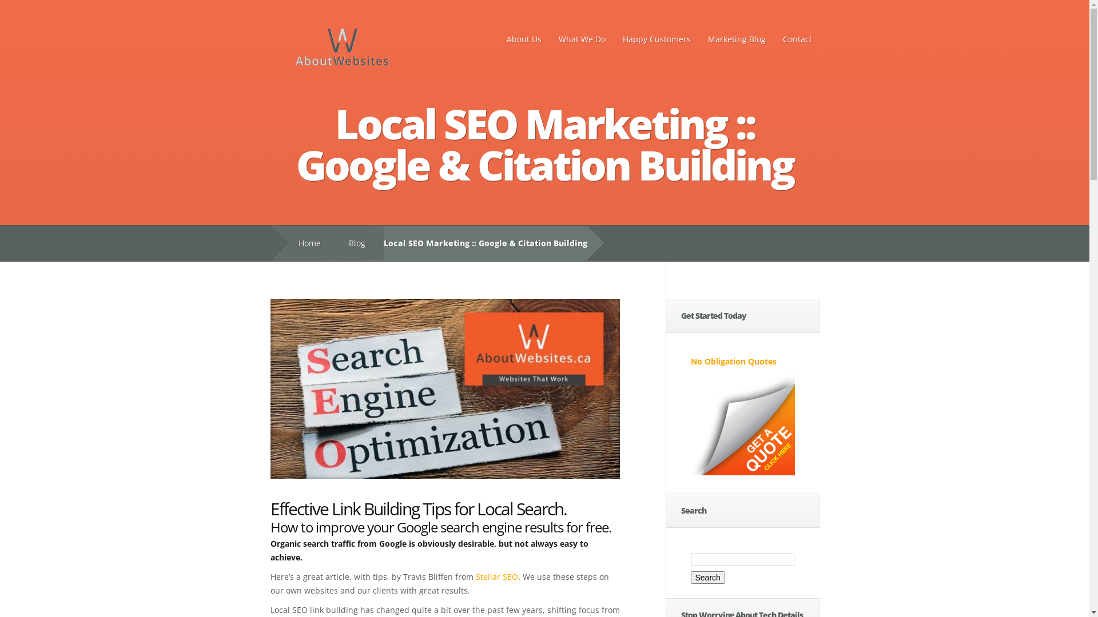 The height and width of the screenshot is (617, 1098). What do you see at coordinates (708, 578) in the screenshot?
I see `Search` at bounding box center [708, 578].